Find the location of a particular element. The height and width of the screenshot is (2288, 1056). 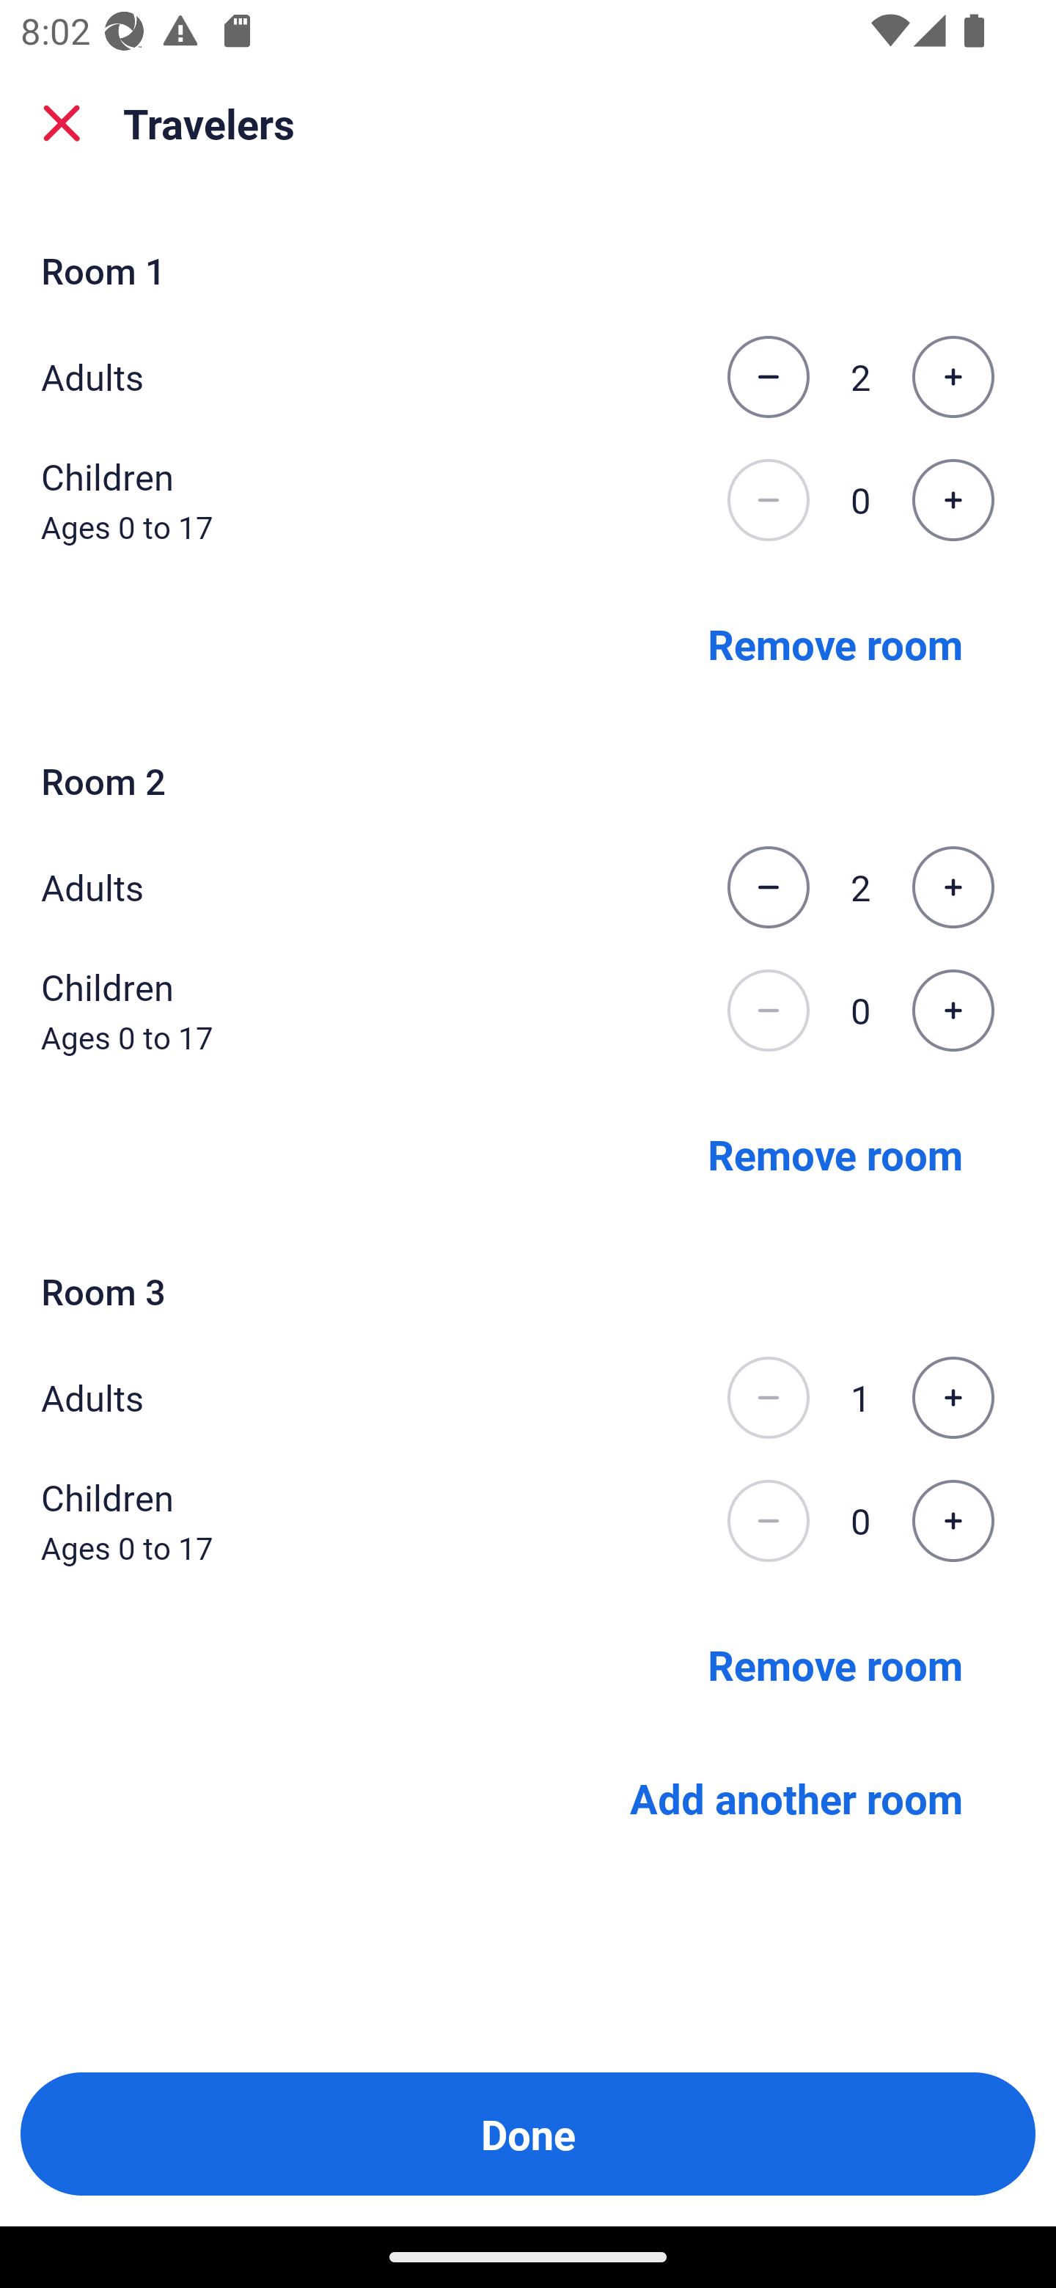

Remove room is located at coordinates (835, 642).